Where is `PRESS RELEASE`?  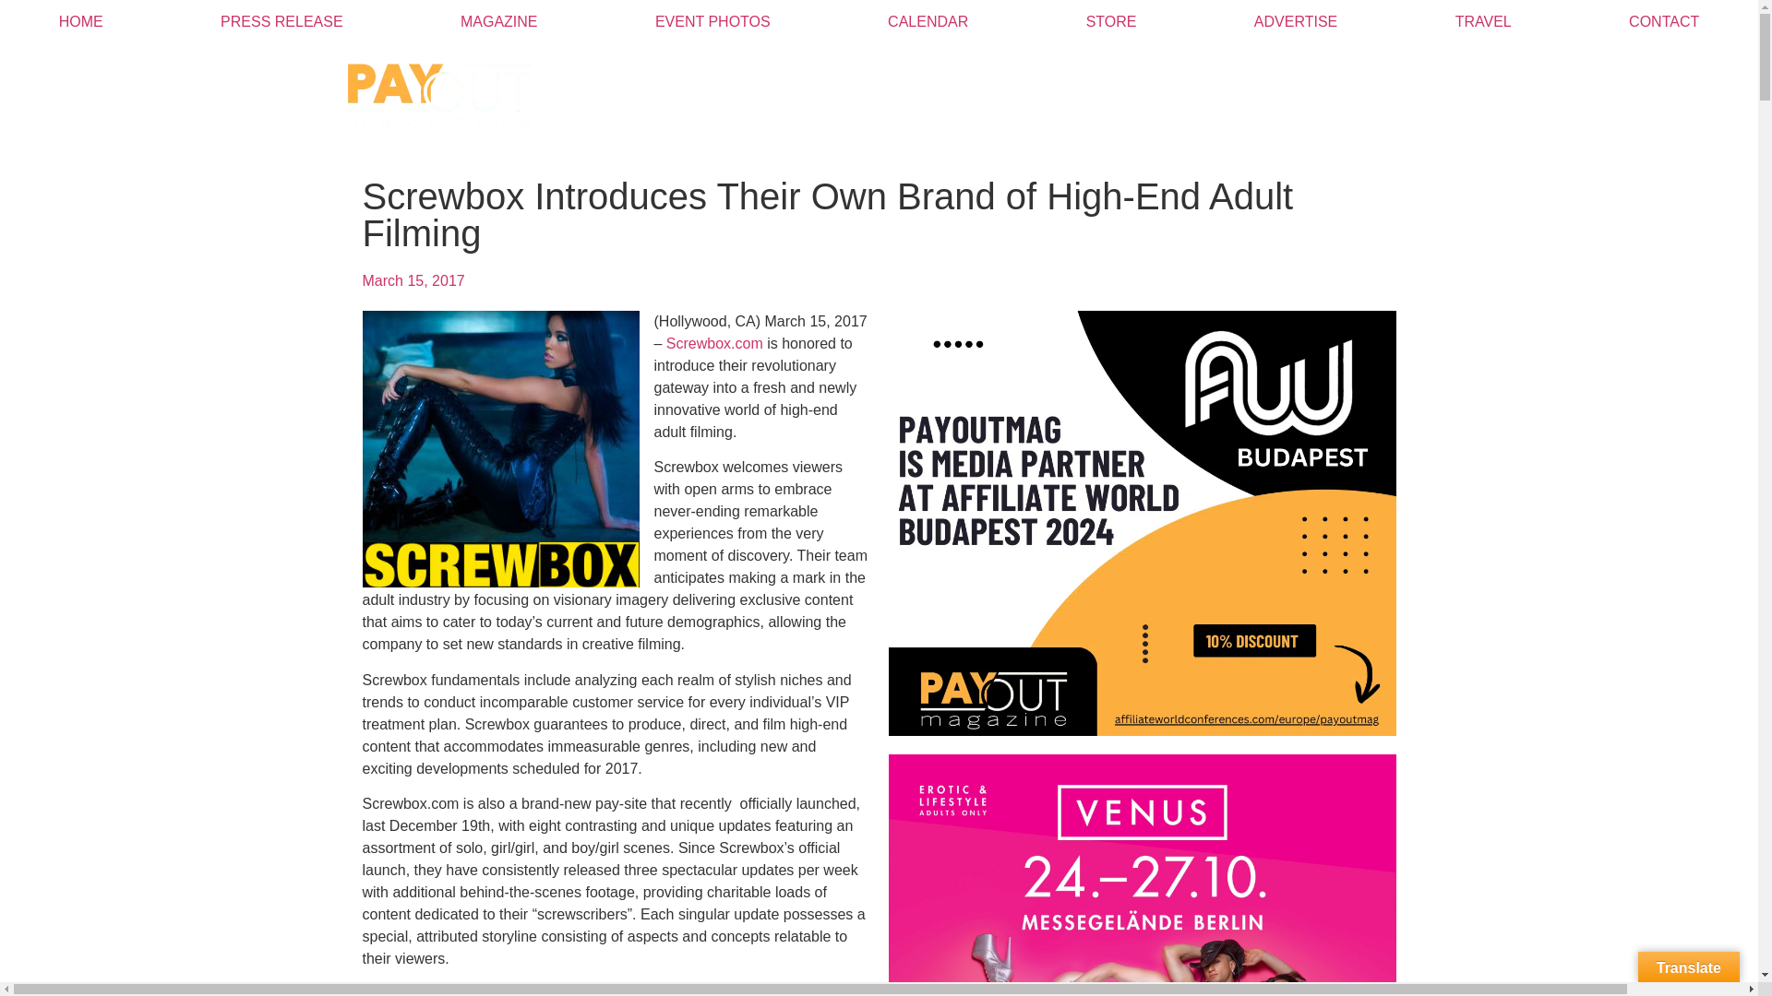
PRESS RELEASE is located at coordinates (281, 22).